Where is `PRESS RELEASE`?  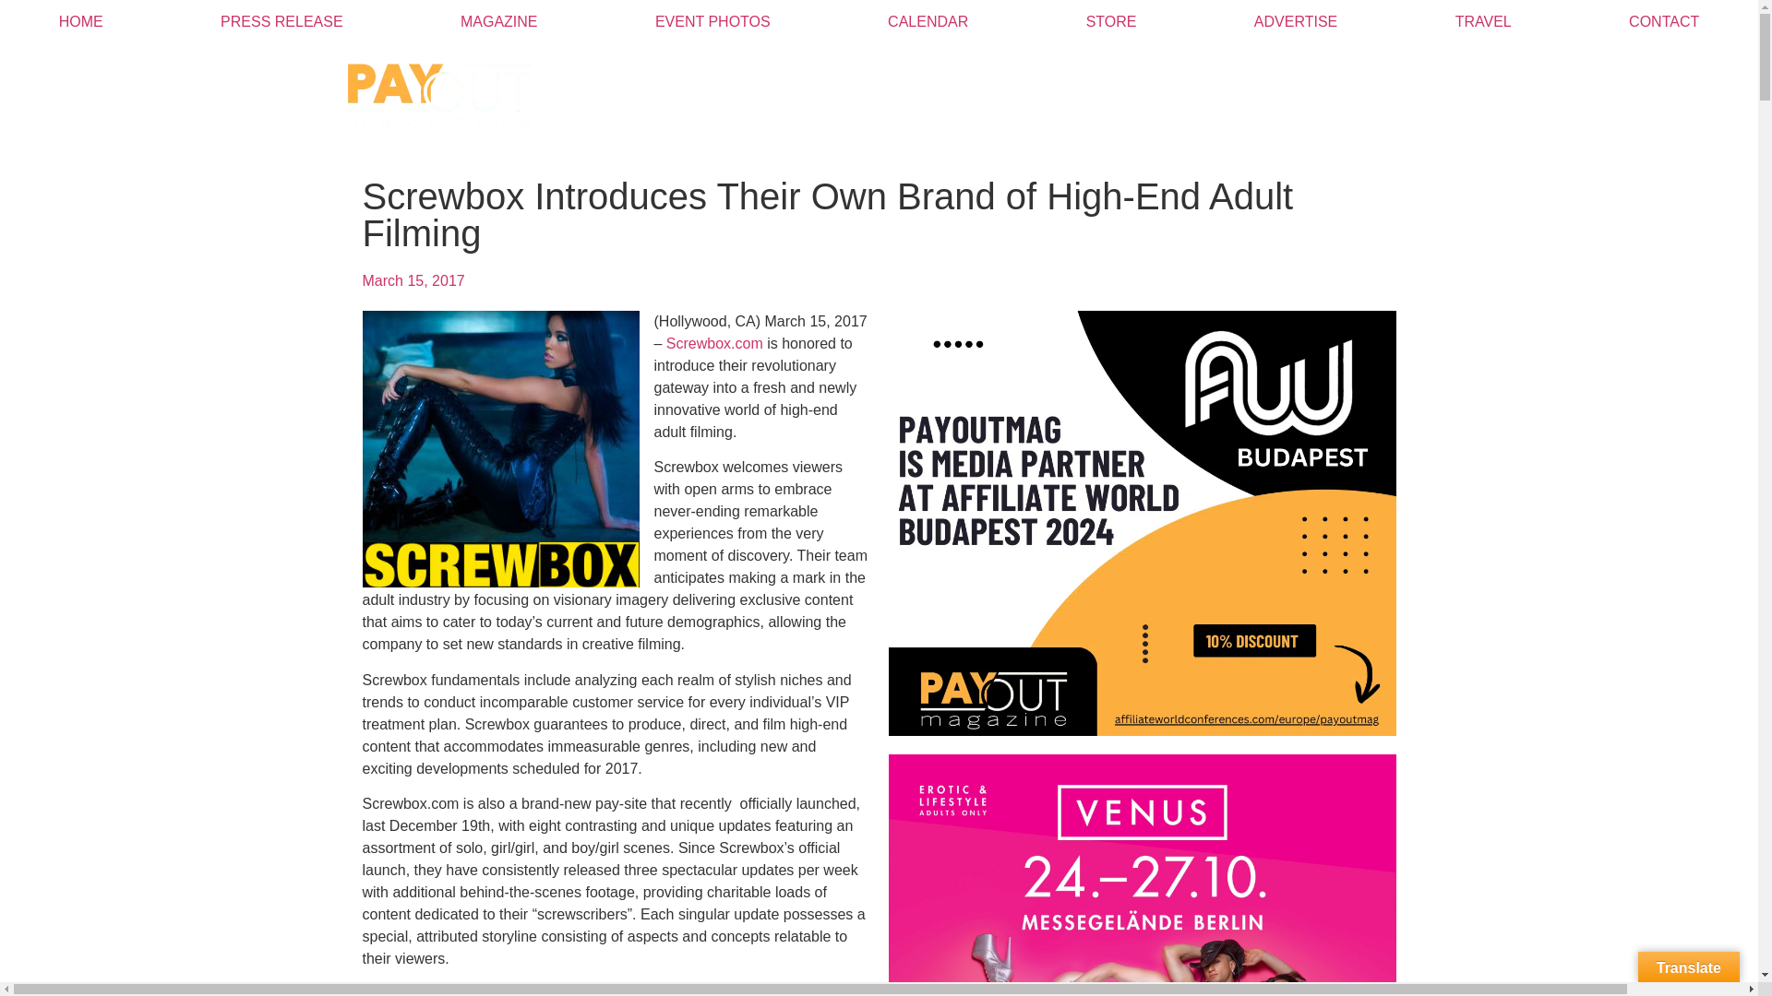
PRESS RELEASE is located at coordinates (281, 22).